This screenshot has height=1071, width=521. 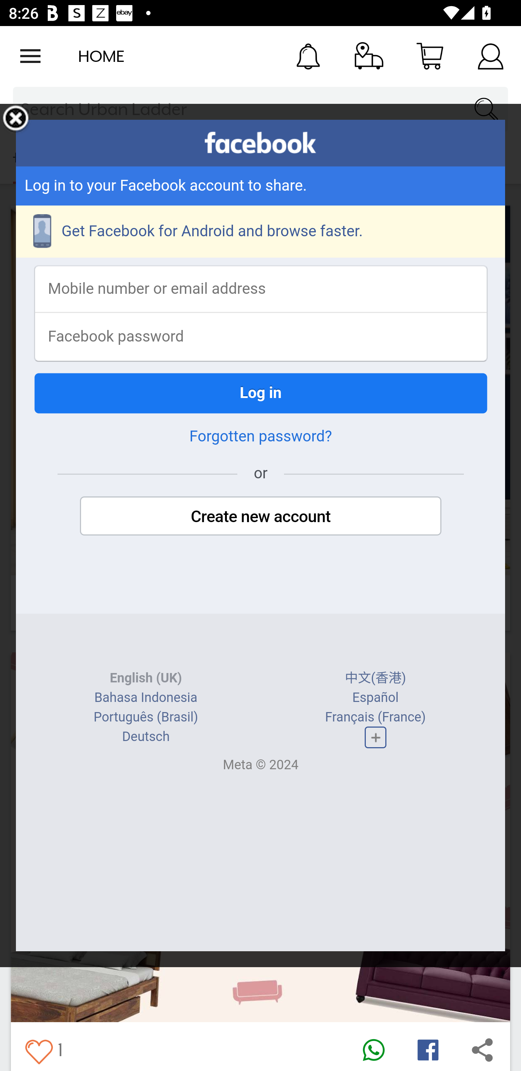 What do you see at coordinates (260, 516) in the screenshot?
I see `Create new account` at bounding box center [260, 516].